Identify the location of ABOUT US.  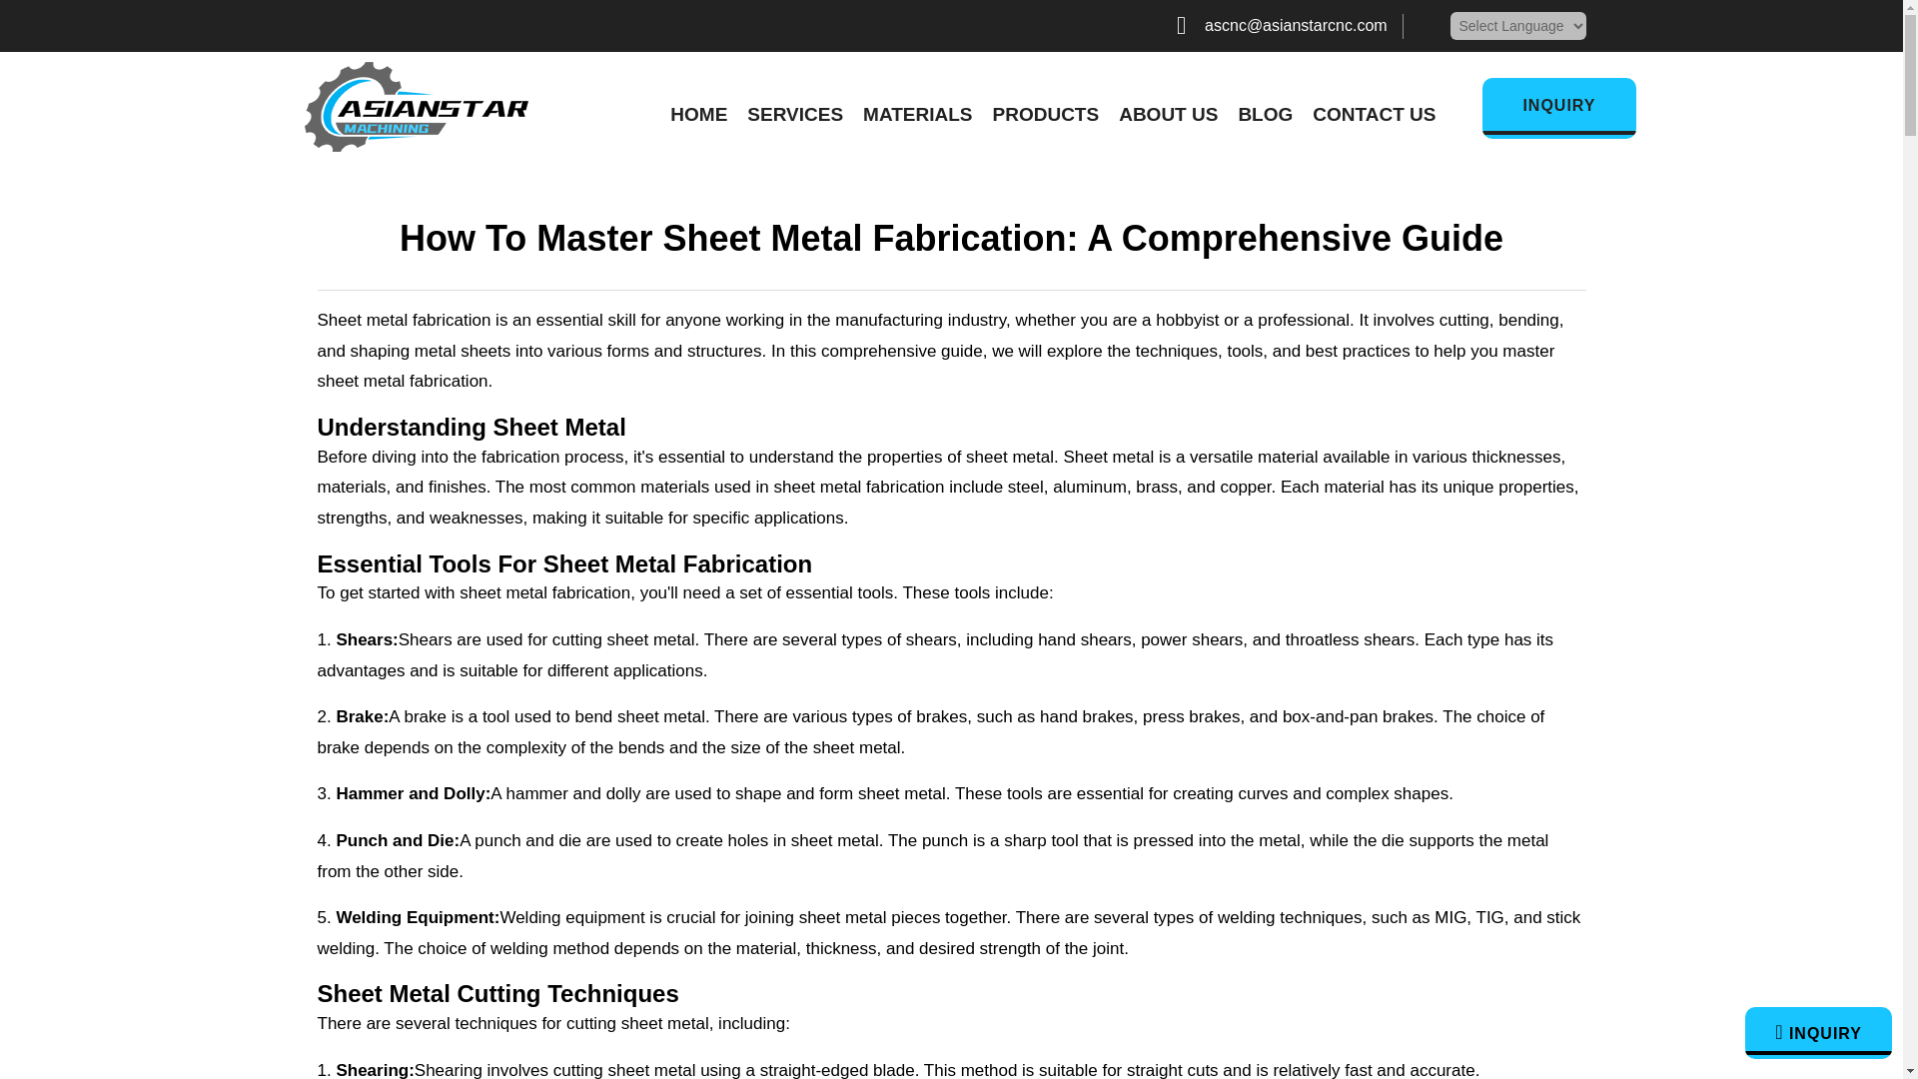
(1168, 114).